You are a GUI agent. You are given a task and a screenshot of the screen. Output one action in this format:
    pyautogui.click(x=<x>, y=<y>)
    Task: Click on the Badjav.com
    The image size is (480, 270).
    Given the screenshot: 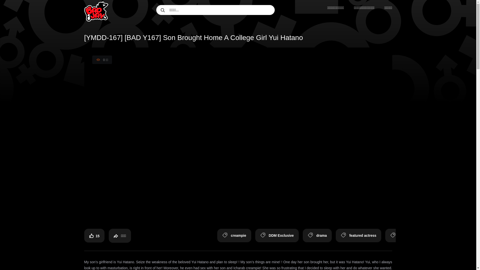 What is the action you would take?
    pyautogui.click(x=96, y=11)
    